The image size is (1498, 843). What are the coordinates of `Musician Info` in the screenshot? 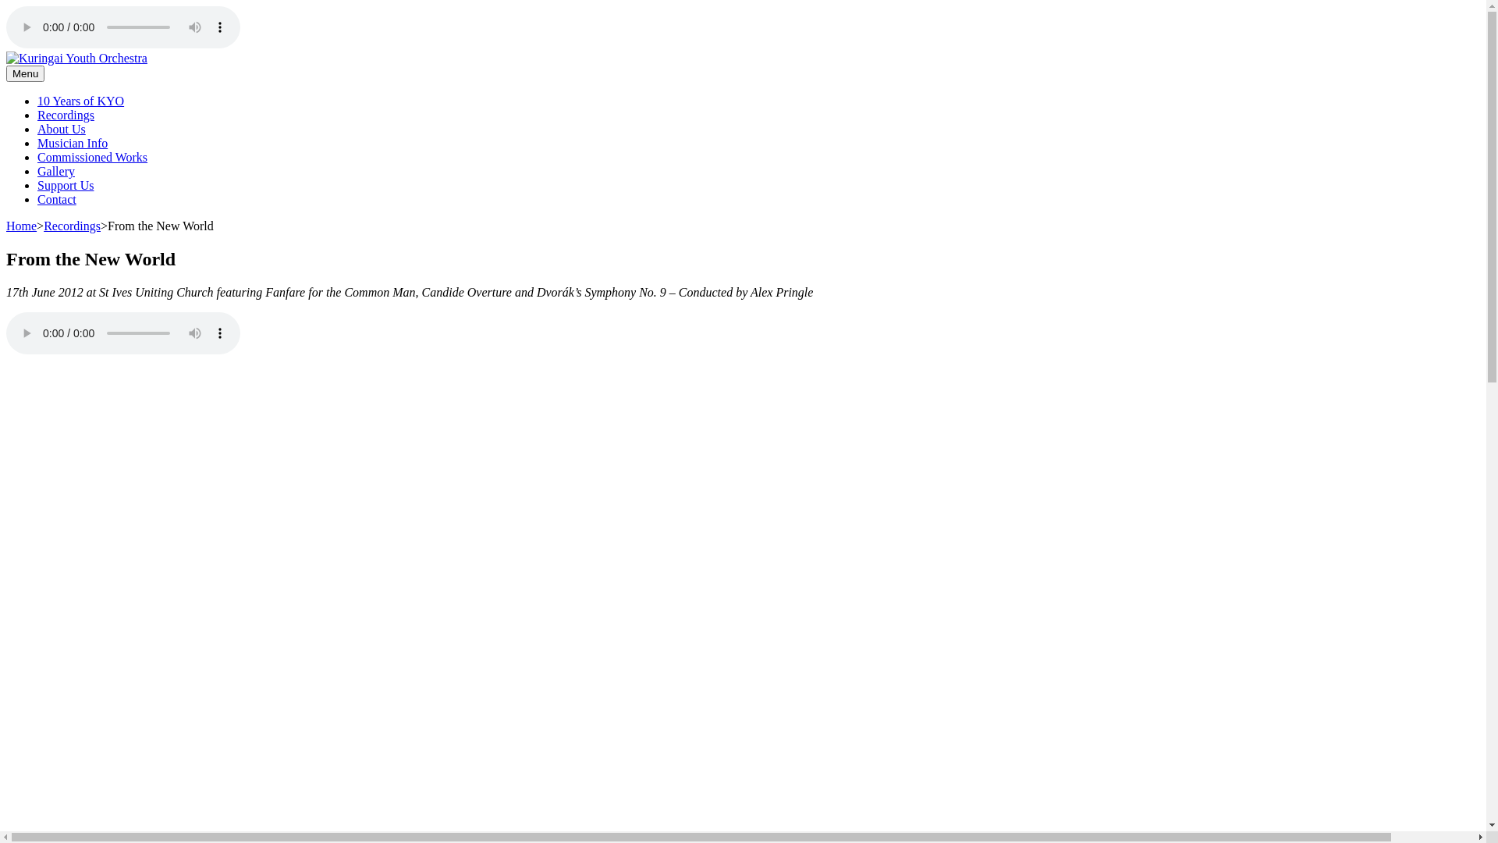 It's located at (73, 144).